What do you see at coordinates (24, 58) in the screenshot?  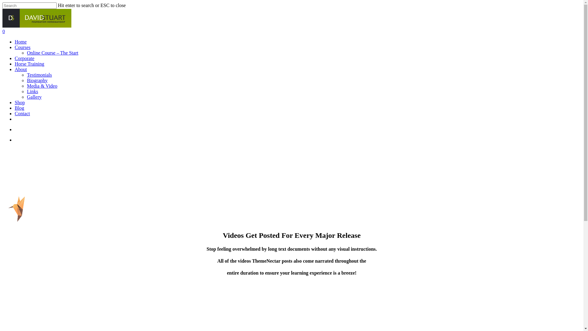 I see `Corporate` at bounding box center [24, 58].